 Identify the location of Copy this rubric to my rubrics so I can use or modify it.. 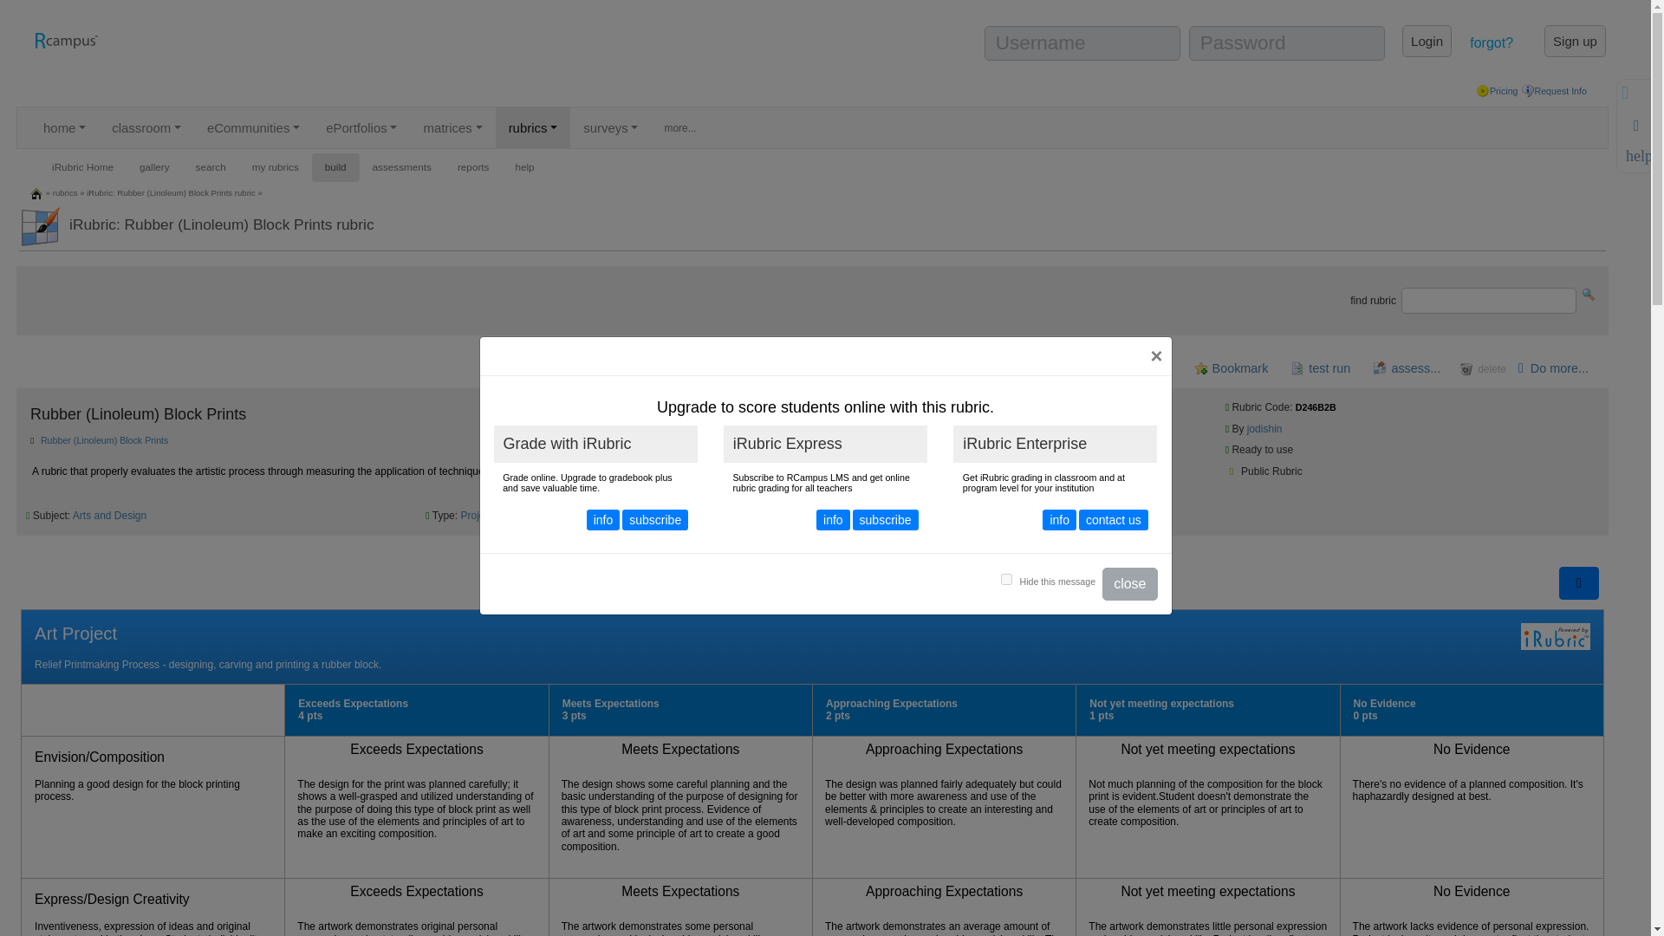
(1110, 367).